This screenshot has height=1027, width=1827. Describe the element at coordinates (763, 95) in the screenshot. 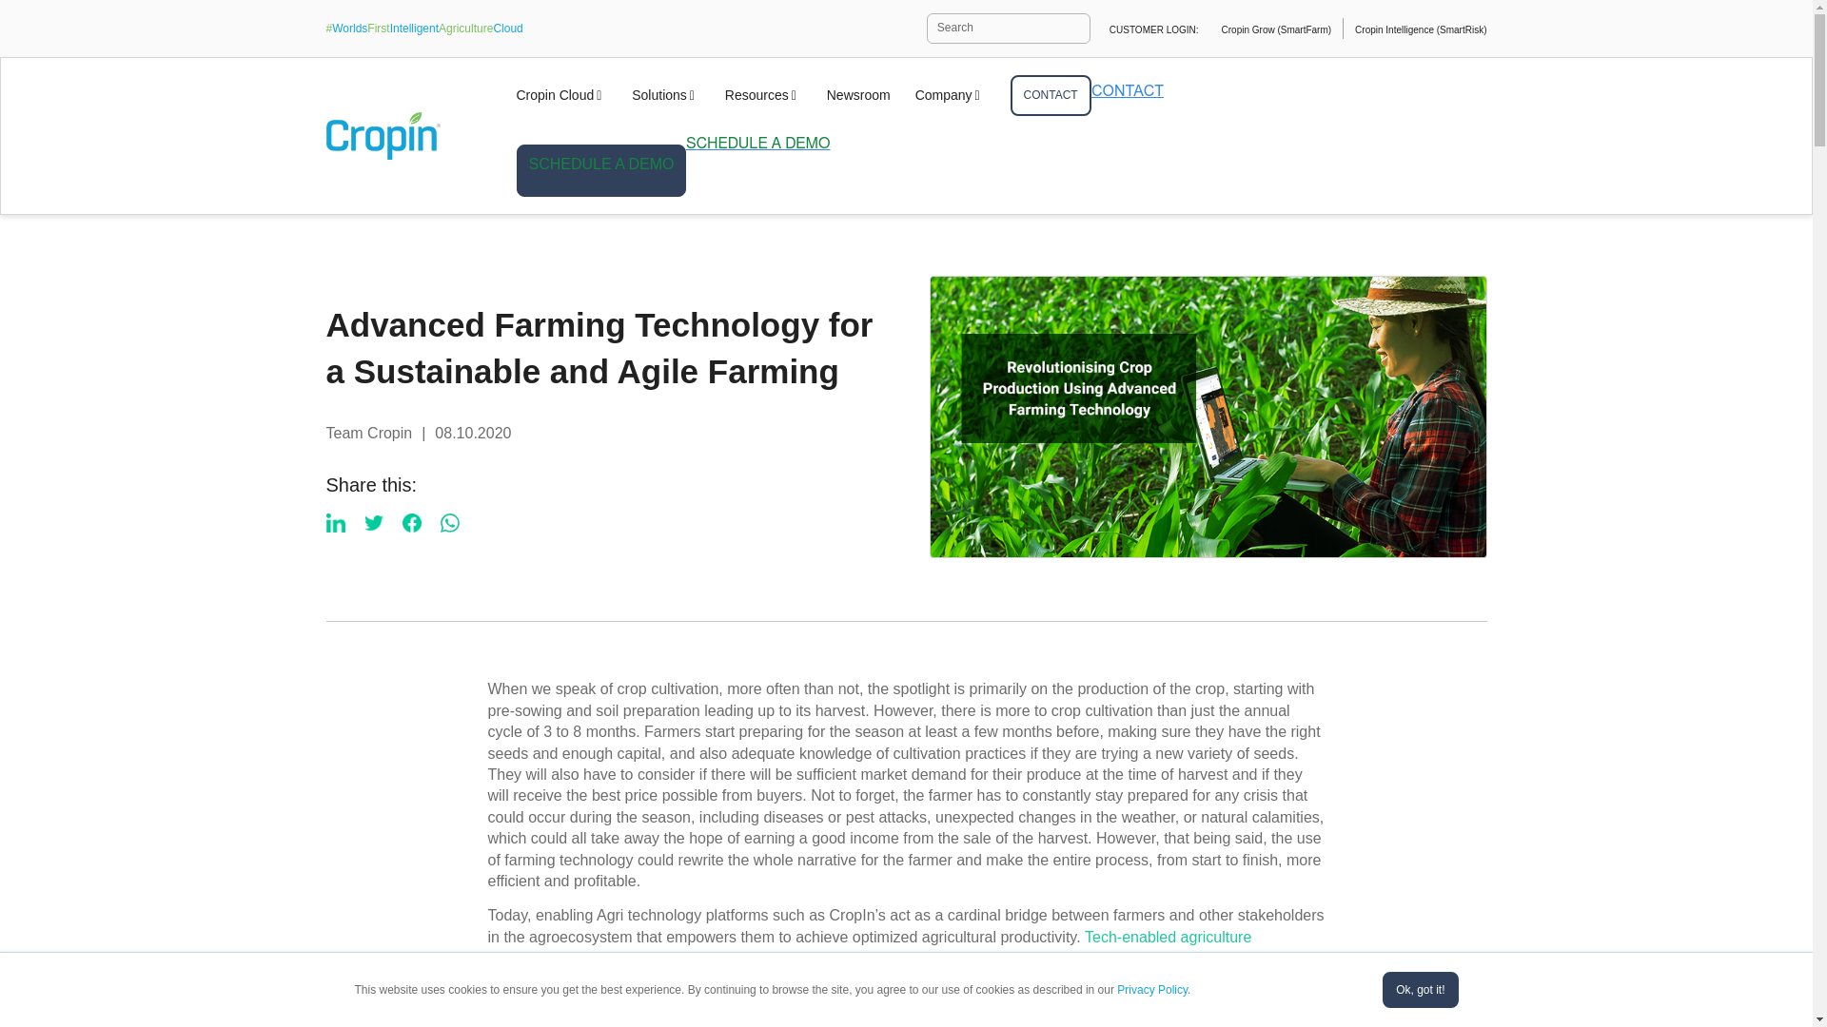

I see `Resources` at that location.